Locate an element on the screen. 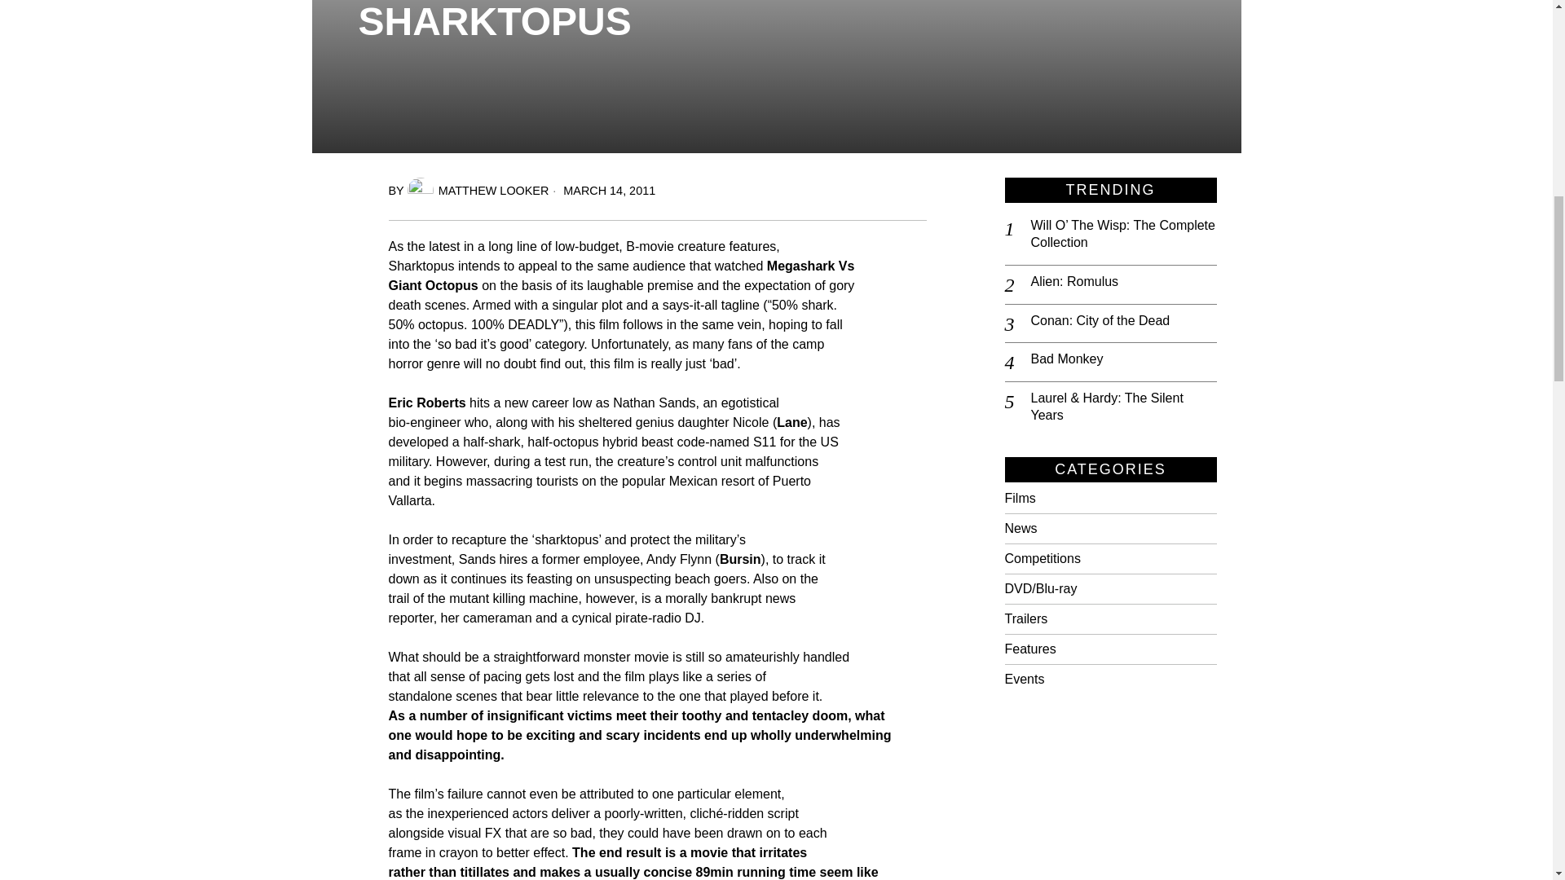  Features is located at coordinates (1029, 649).